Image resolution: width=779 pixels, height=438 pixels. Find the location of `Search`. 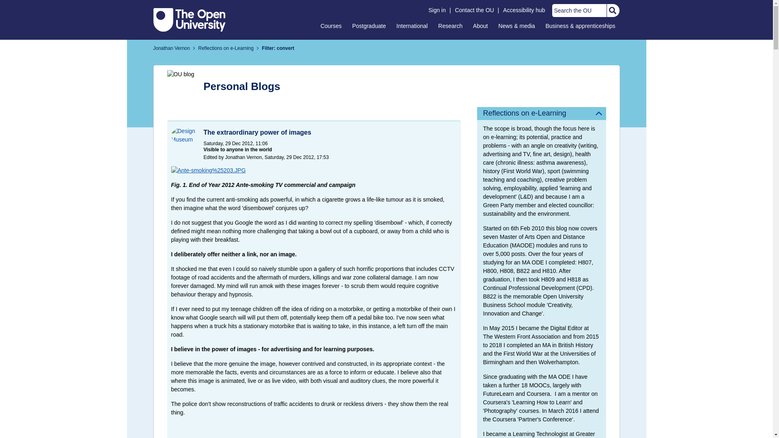

Search is located at coordinates (612, 11).